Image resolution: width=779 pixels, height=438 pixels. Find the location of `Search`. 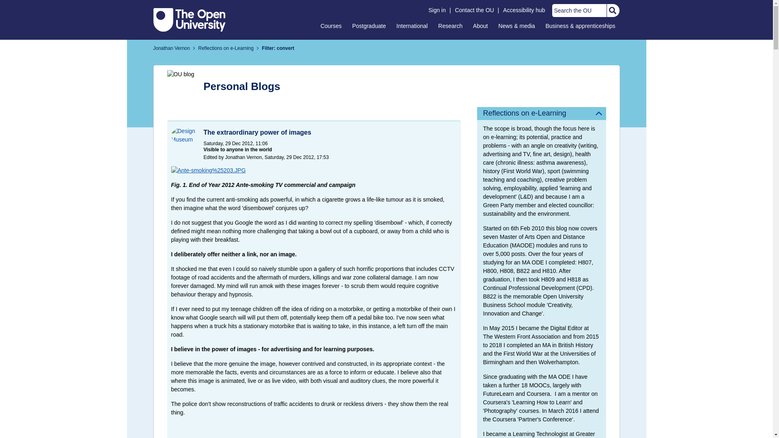

Search is located at coordinates (612, 11).